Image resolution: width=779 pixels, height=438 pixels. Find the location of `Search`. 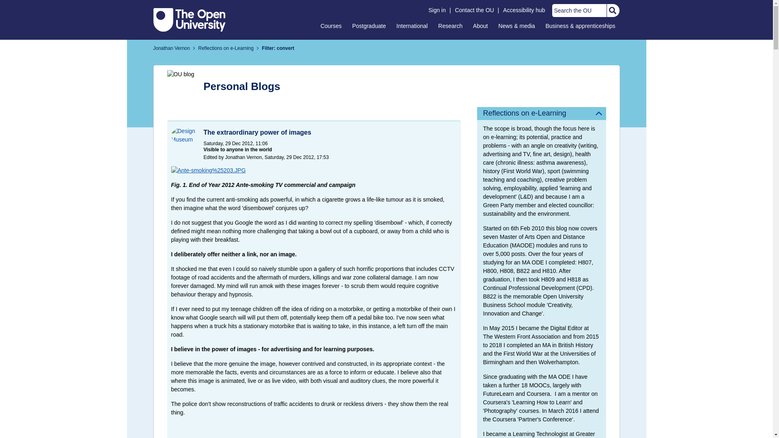

Search is located at coordinates (612, 11).